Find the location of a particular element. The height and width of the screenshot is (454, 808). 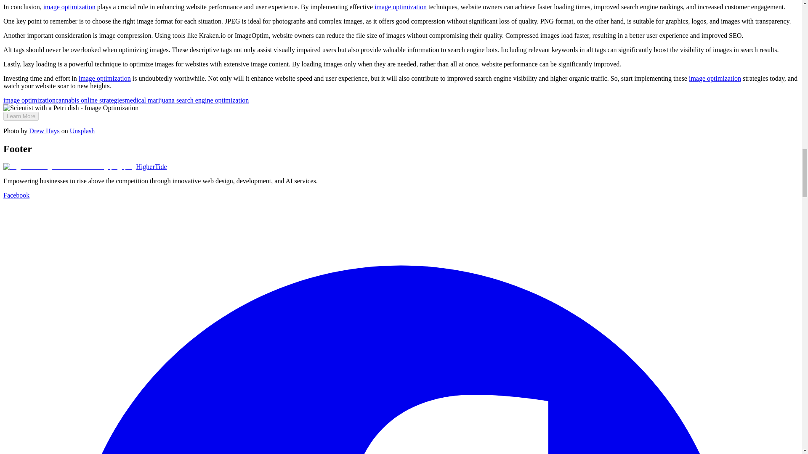

medical marijuana search engine optimization is located at coordinates (186, 100).